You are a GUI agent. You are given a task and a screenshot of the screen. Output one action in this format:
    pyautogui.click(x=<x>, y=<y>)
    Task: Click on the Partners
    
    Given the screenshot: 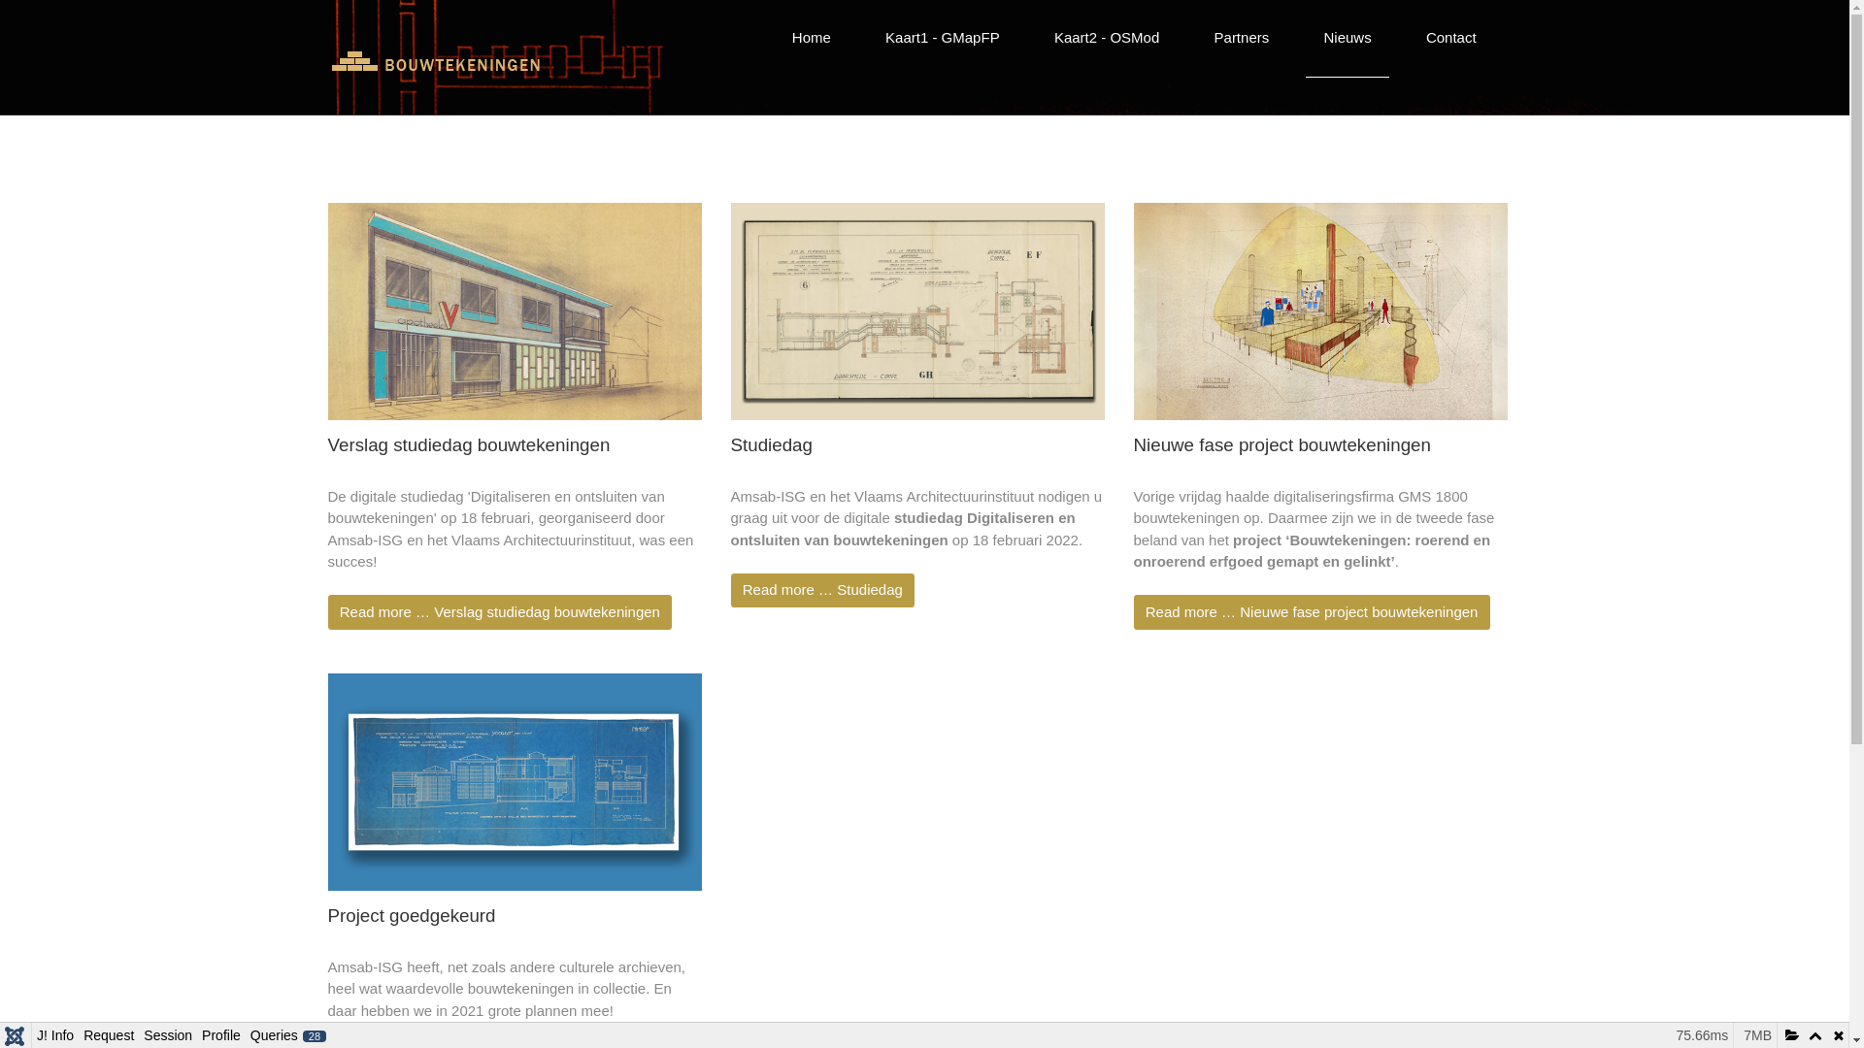 What is the action you would take?
    pyautogui.click(x=1242, y=39)
    